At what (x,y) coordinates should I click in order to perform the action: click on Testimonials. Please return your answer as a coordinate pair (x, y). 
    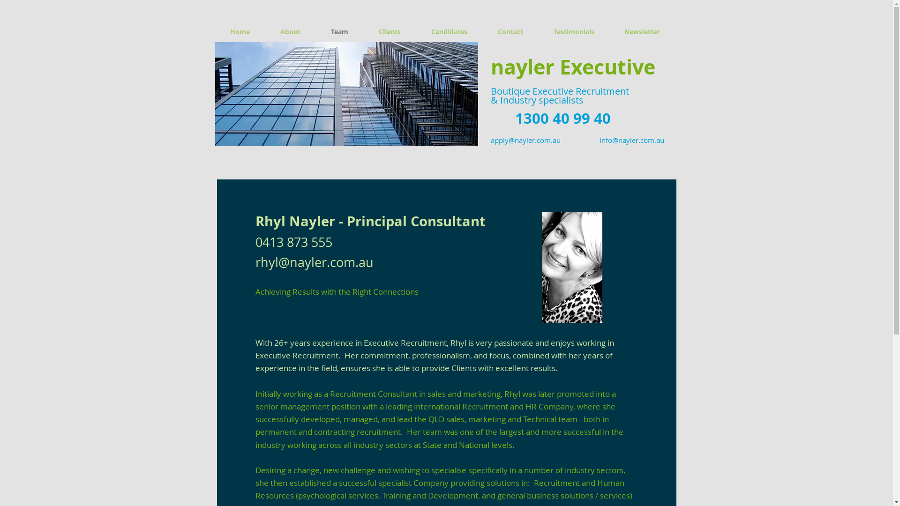
    Looking at the image, I should click on (574, 32).